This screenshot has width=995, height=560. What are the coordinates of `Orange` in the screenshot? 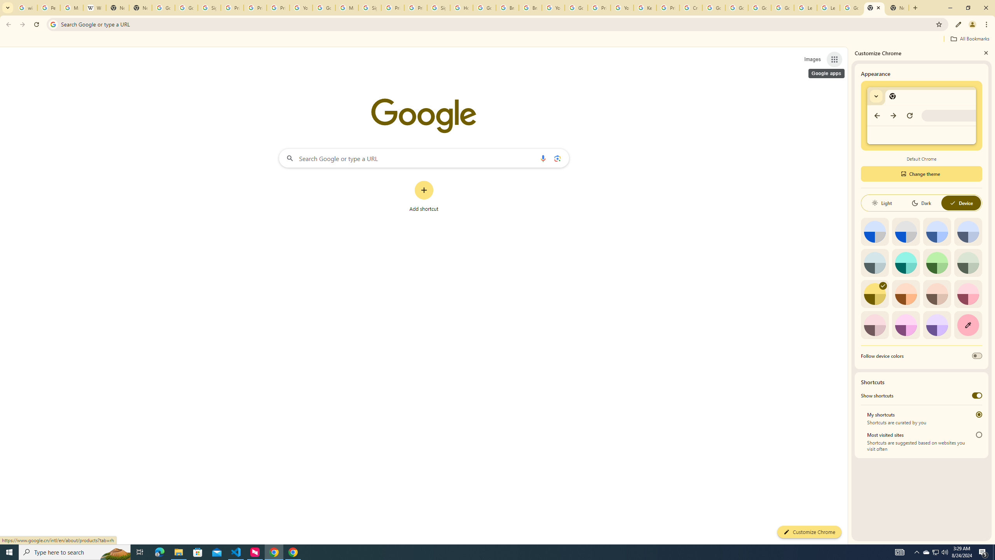 It's located at (906, 294).